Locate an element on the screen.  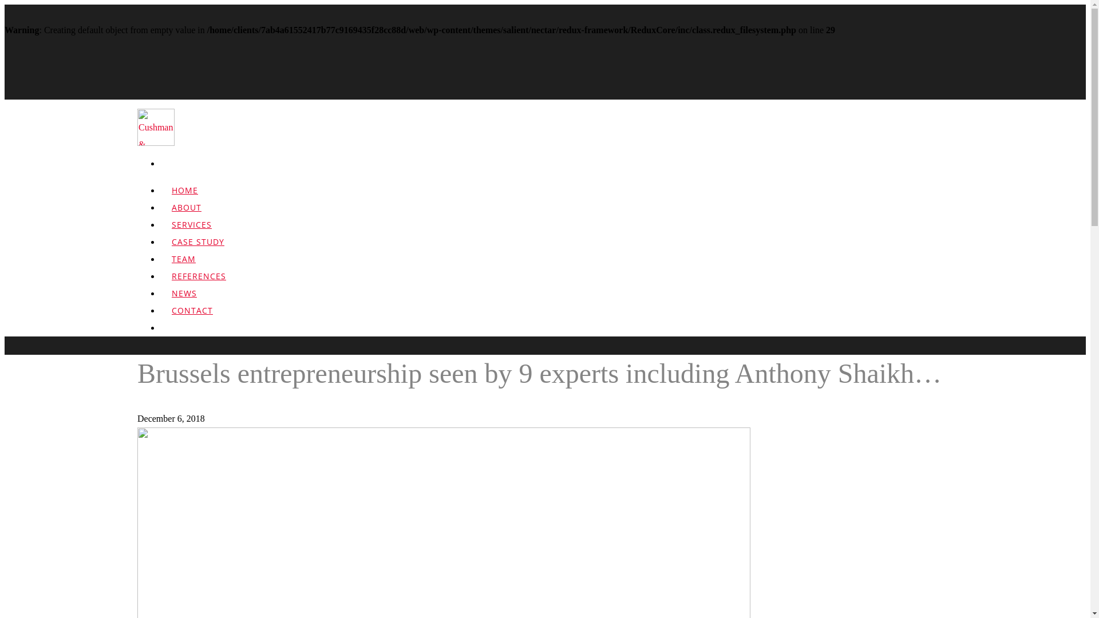
SERVICES is located at coordinates (192, 232).